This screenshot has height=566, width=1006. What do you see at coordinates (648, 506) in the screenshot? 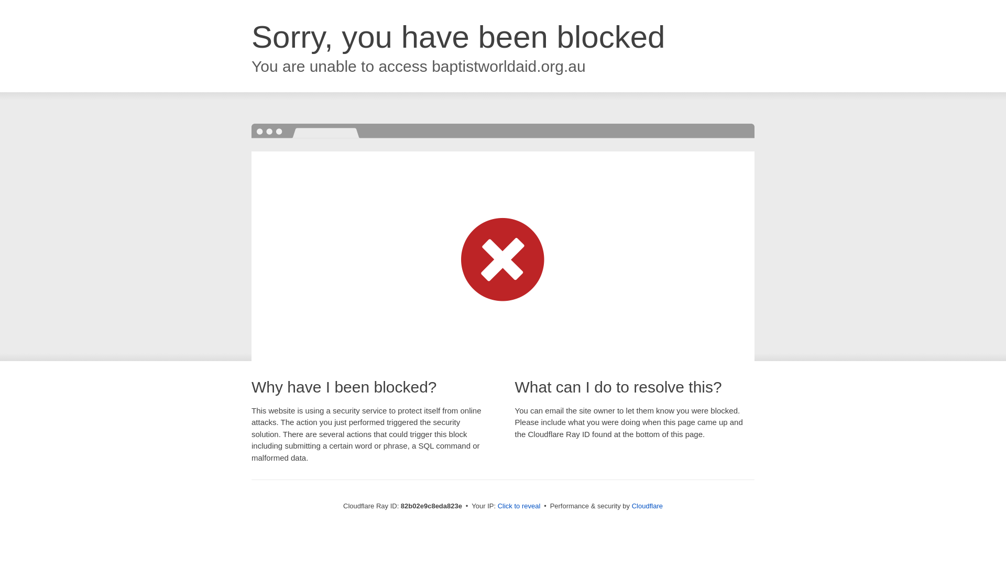
I see `Cloudflare` at bounding box center [648, 506].